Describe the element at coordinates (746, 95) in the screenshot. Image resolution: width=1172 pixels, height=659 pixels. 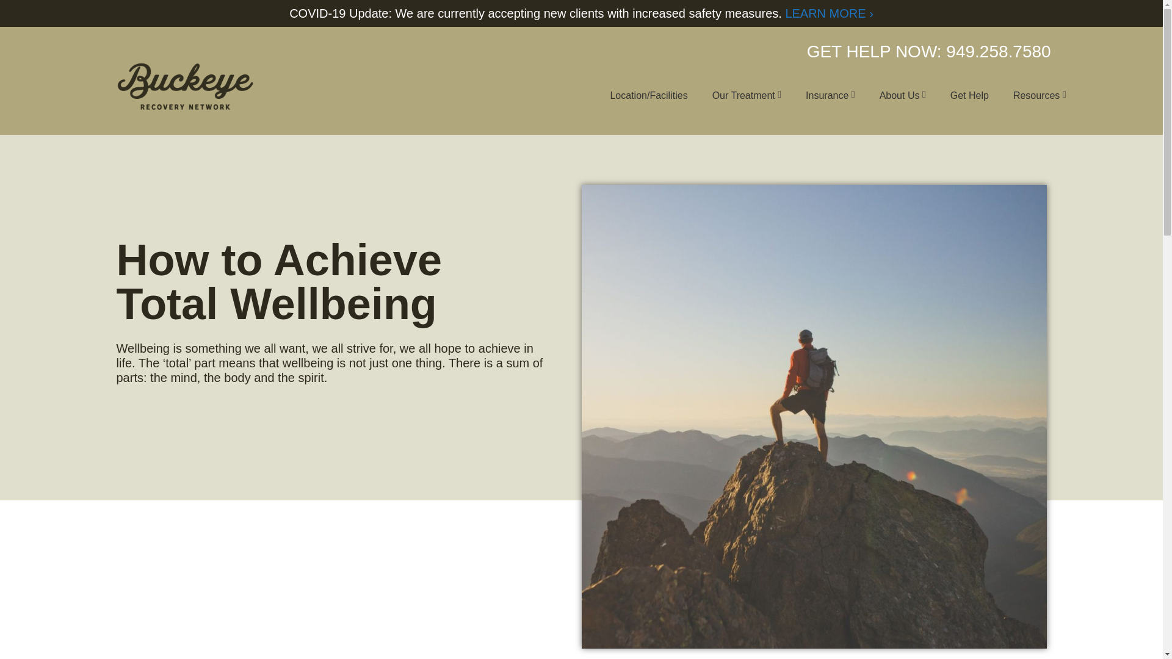
I see `Our Treatment` at that location.